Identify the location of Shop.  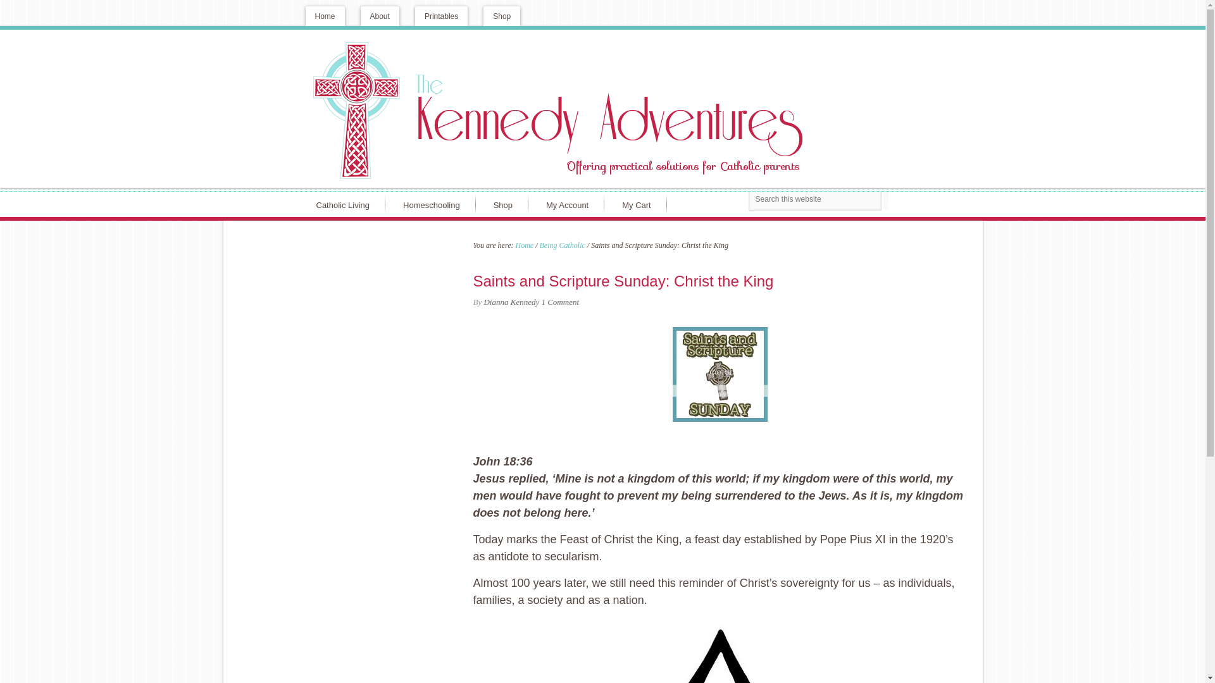
(501, 16).